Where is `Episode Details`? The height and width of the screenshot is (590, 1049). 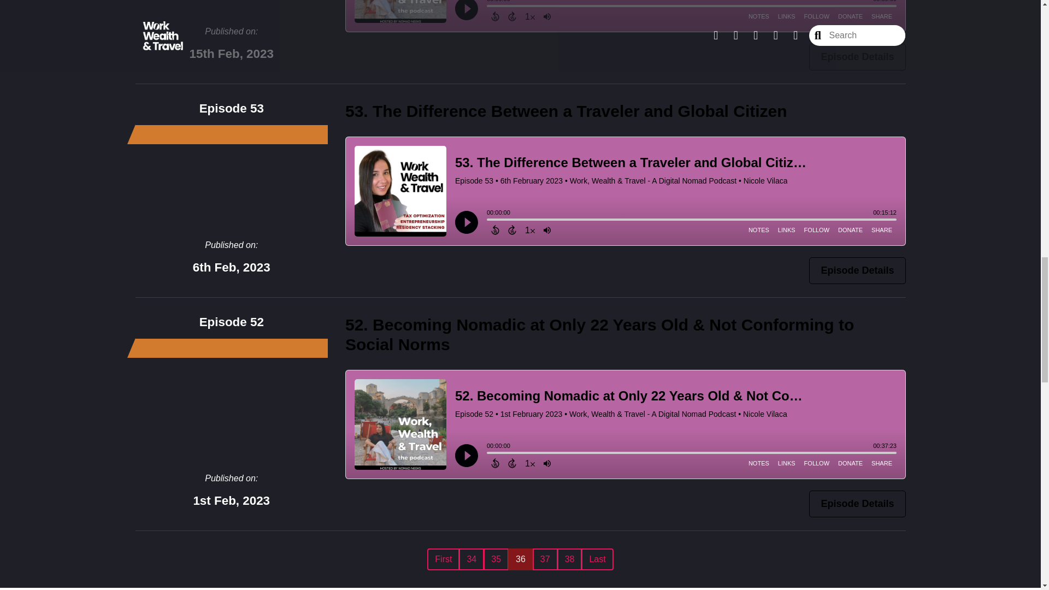 Episode Details is located at coordinates (857, 270).